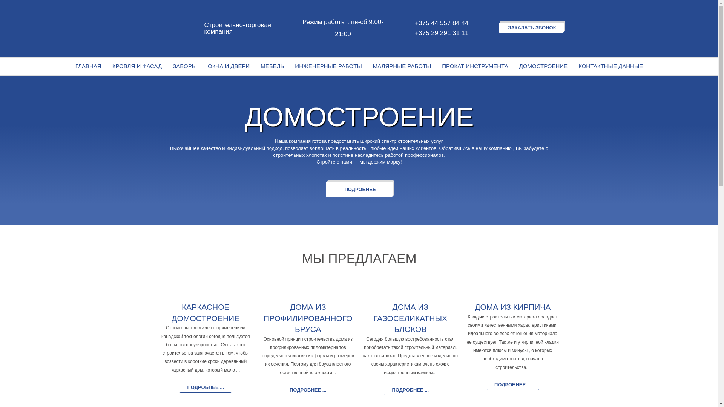  I want to click on +375 29 291 31 11, so click(440, 33).